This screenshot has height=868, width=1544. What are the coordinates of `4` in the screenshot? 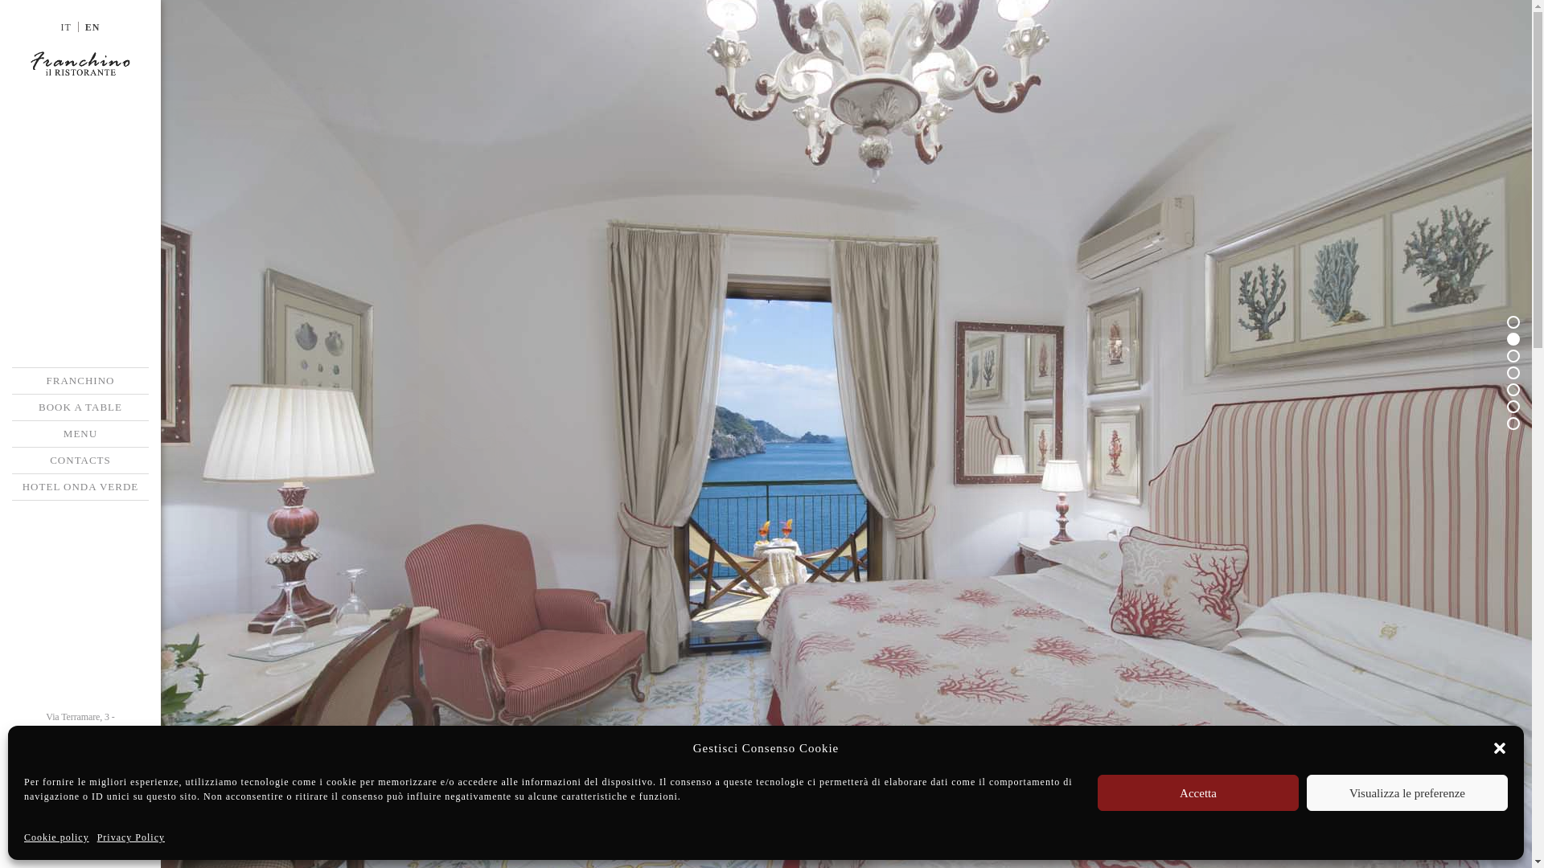 It's located at (1513, 372).